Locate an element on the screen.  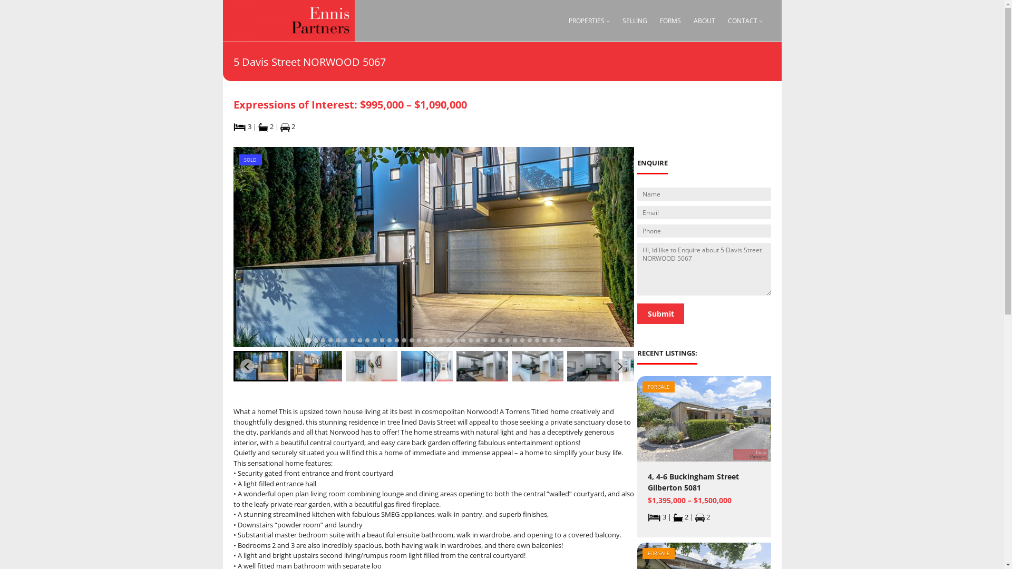
Submit is located at coordinates (661, 314).